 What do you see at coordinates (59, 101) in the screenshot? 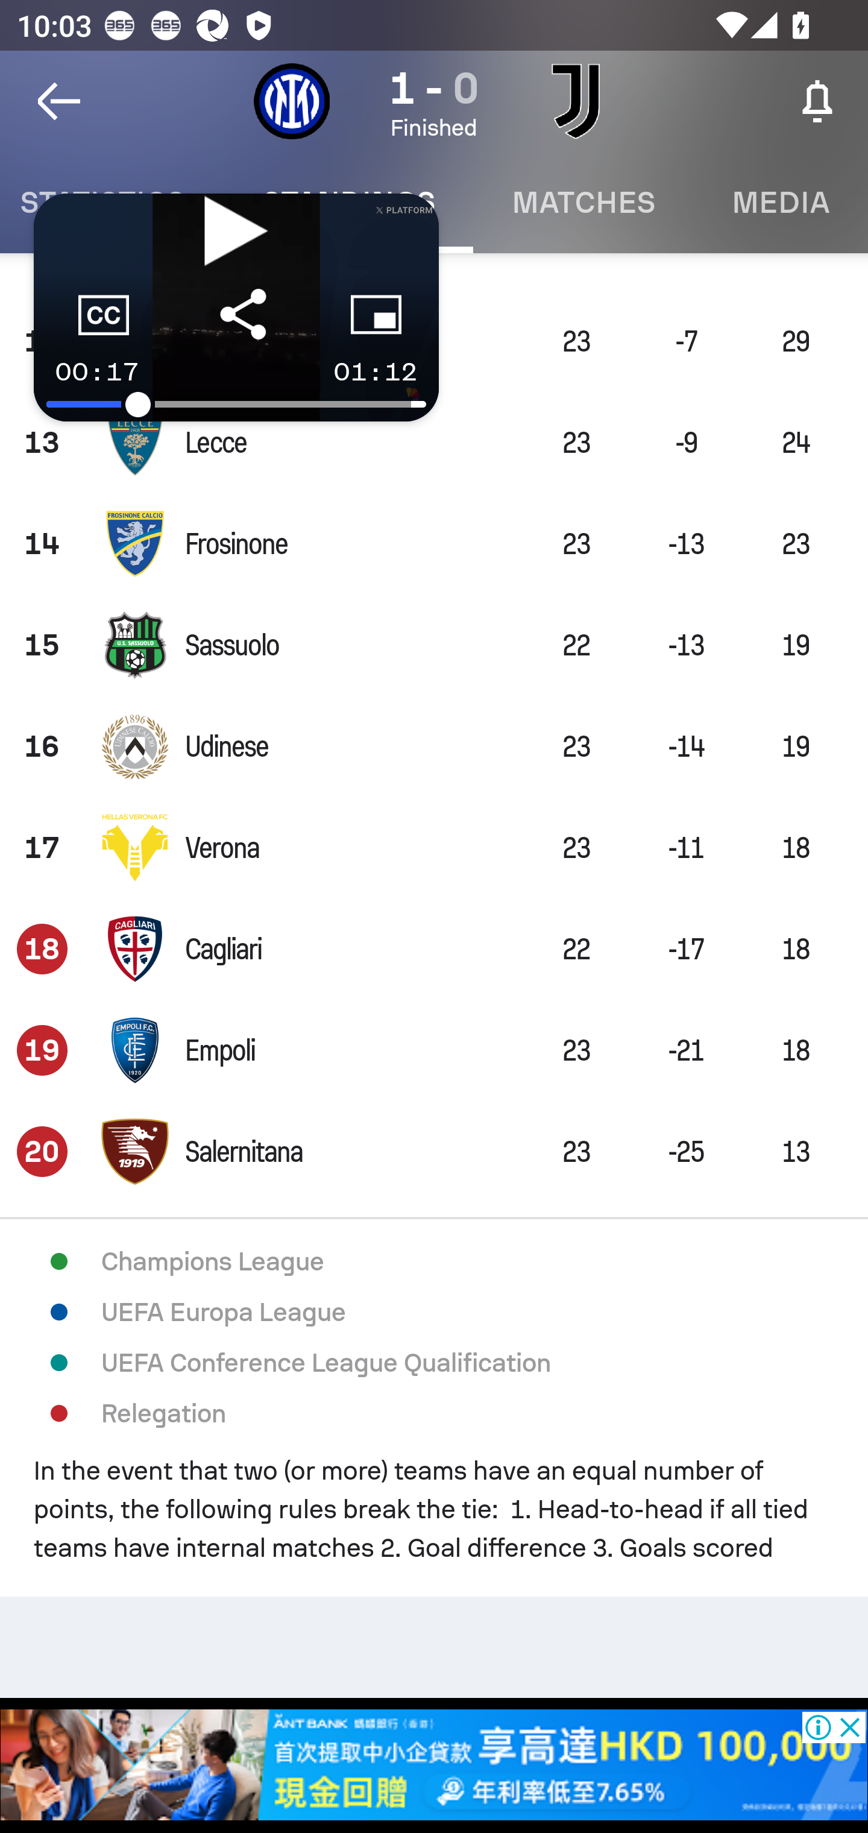
I see `Navigate up` at bounding box center [59, 101].